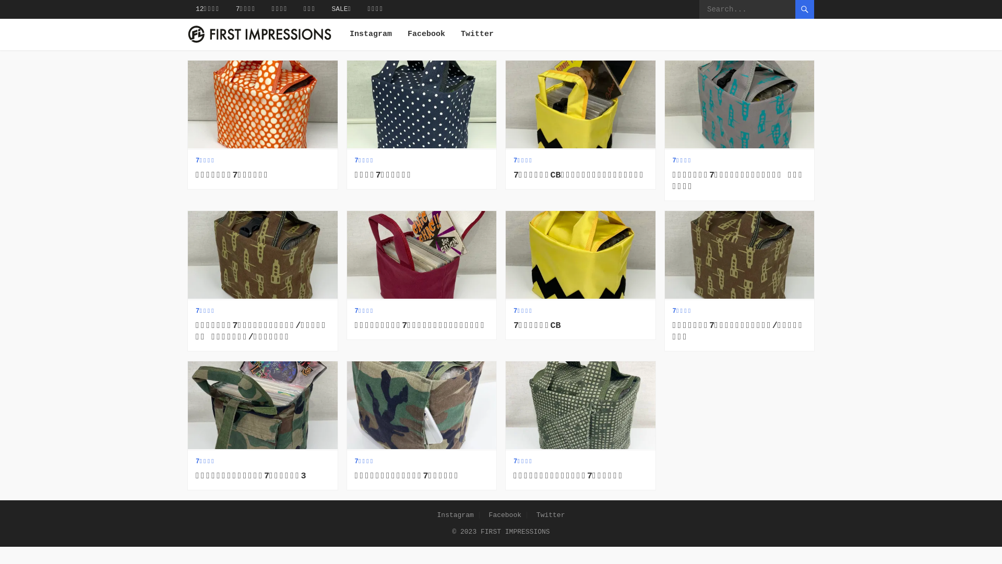 The width and height of the screenshot is (1002, 564). What do you see at coordinates (551, 515) in the screenshot?
I see `Twitter` at bounding box center [551, 515].